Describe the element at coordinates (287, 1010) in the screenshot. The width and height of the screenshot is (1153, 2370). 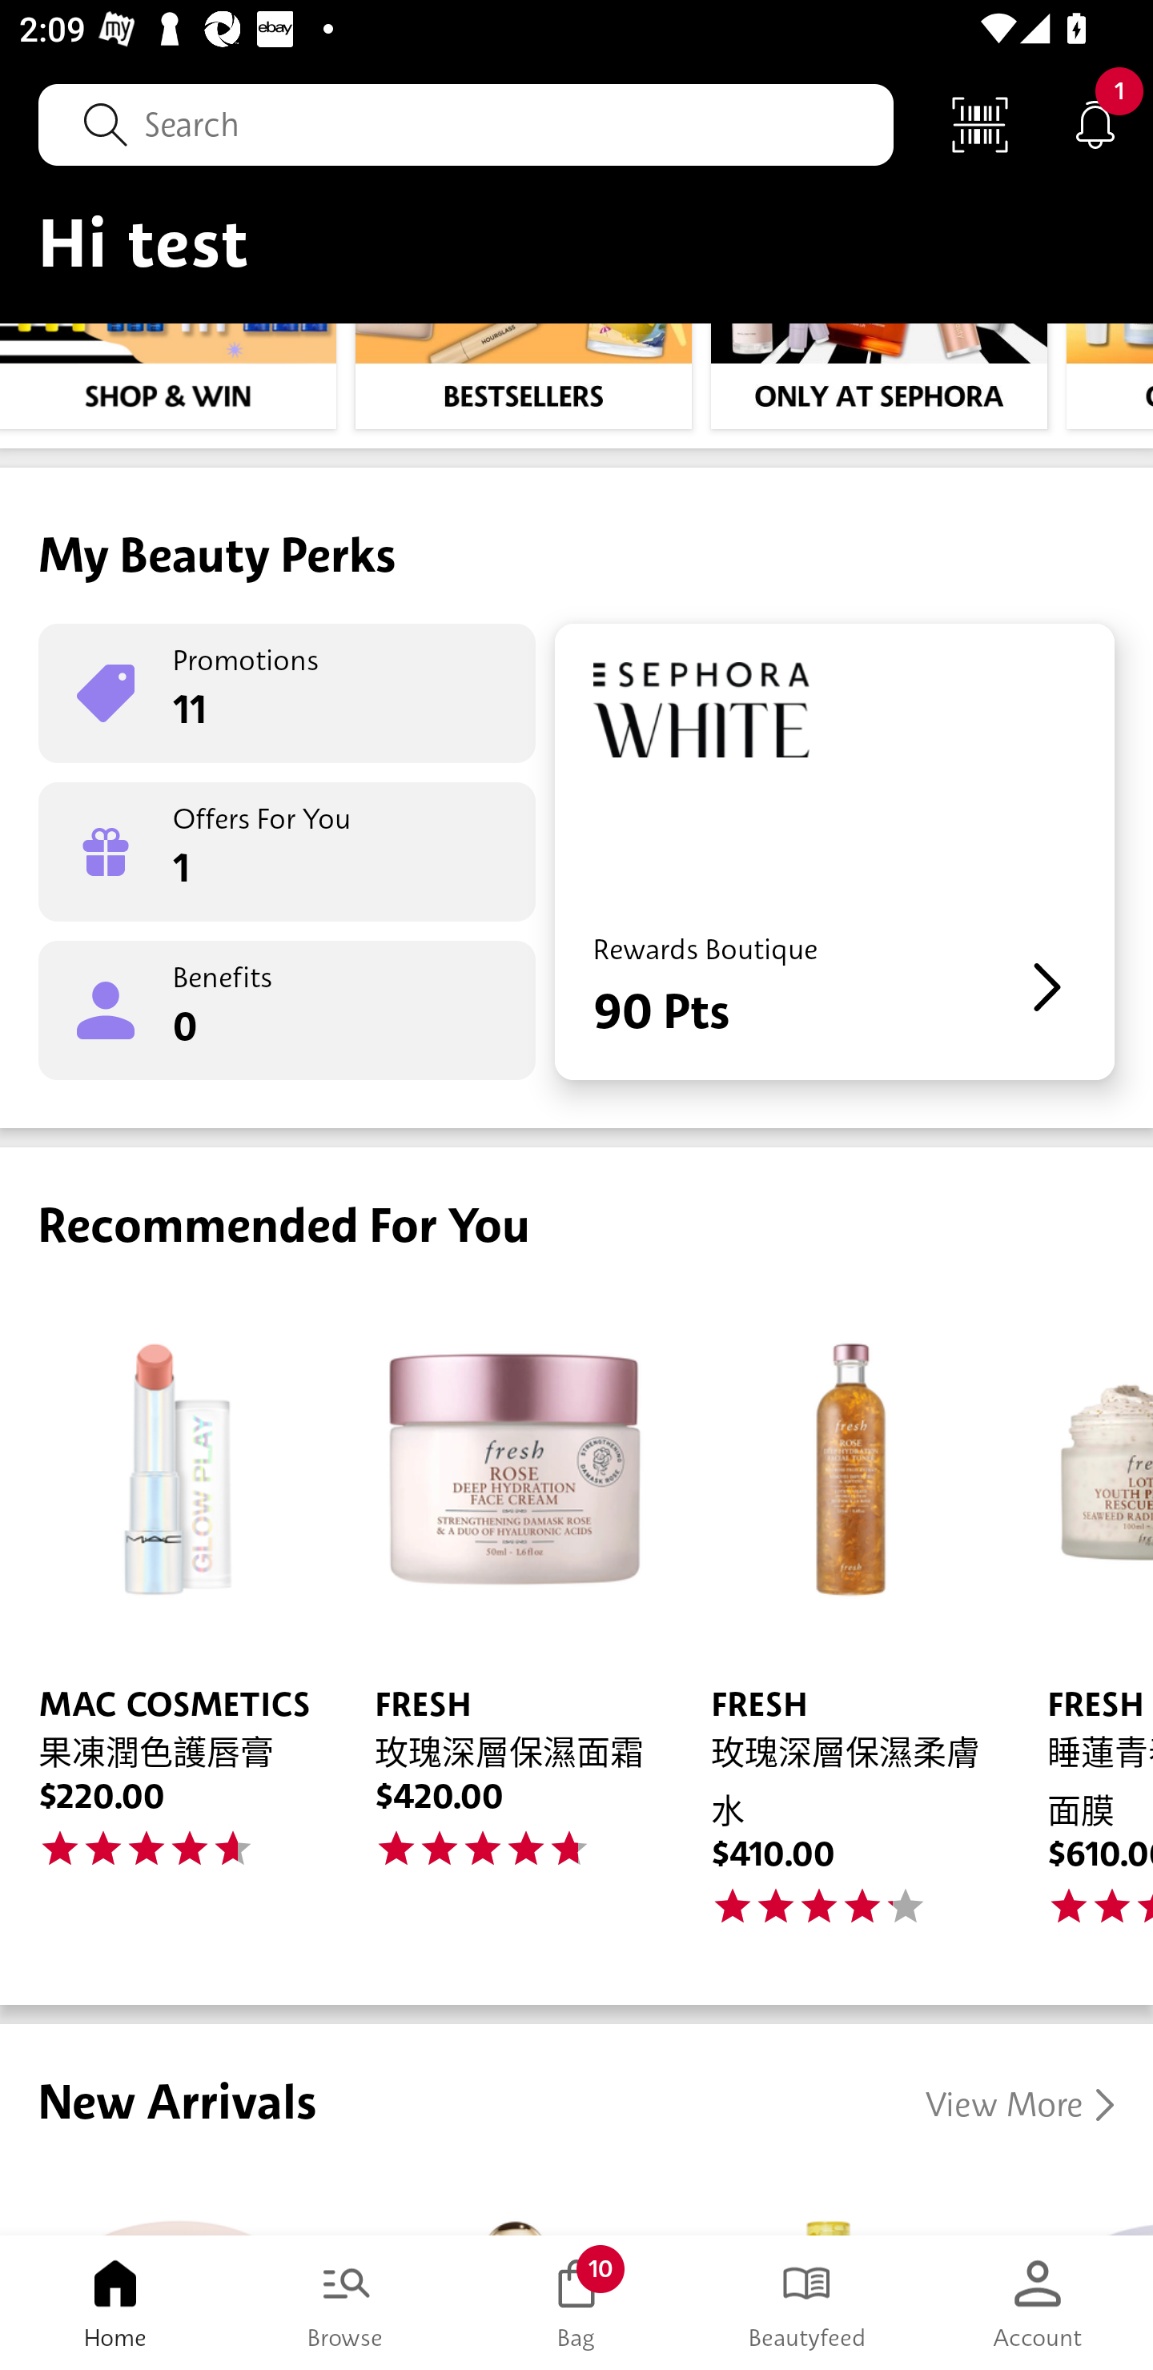
I see `Benefits 0` at that location.